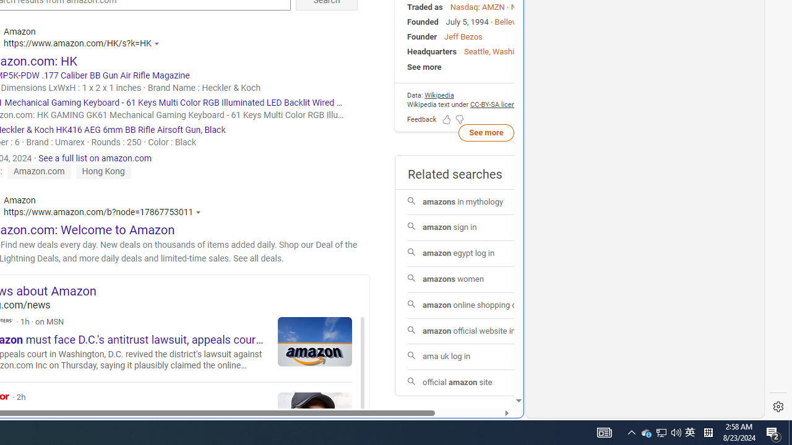 This screenshot has width=792, height=445. I want to click on Seattle, Washington, so click(500, 51).